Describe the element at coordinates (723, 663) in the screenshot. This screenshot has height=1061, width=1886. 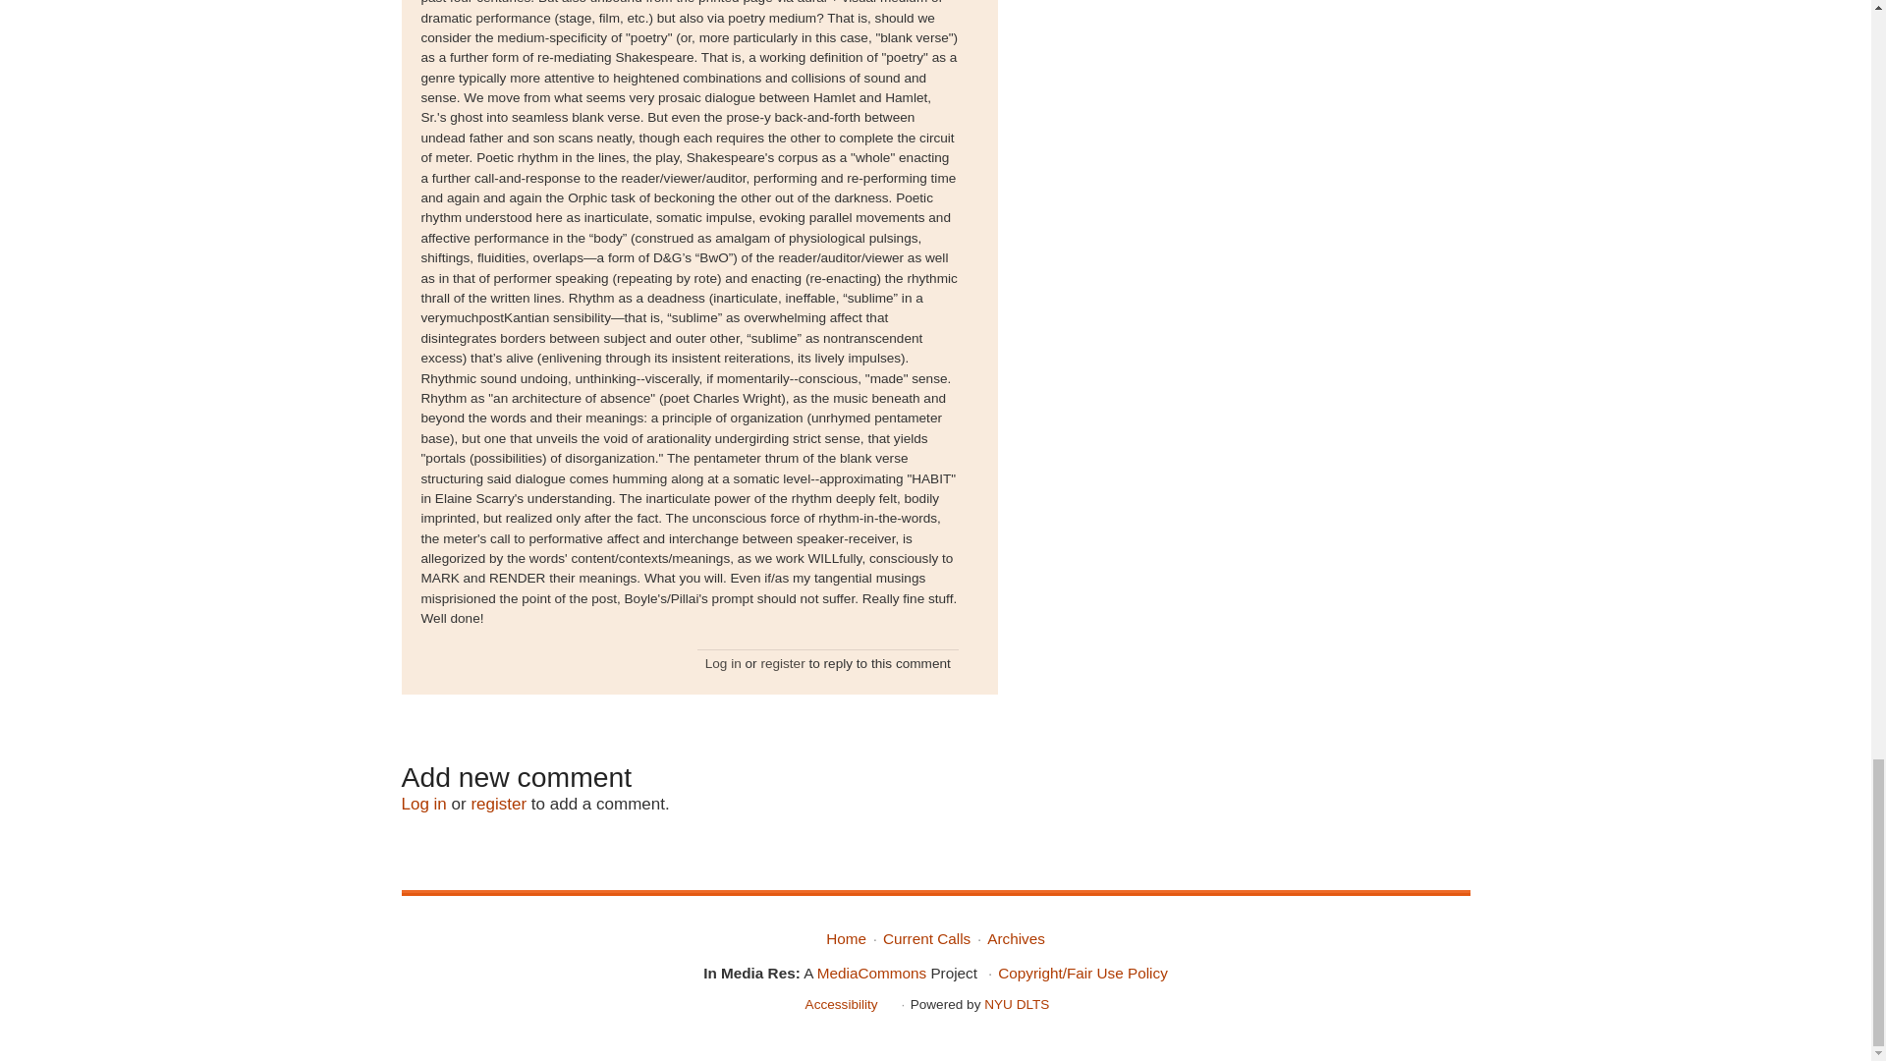
I see `Log in` at that location.